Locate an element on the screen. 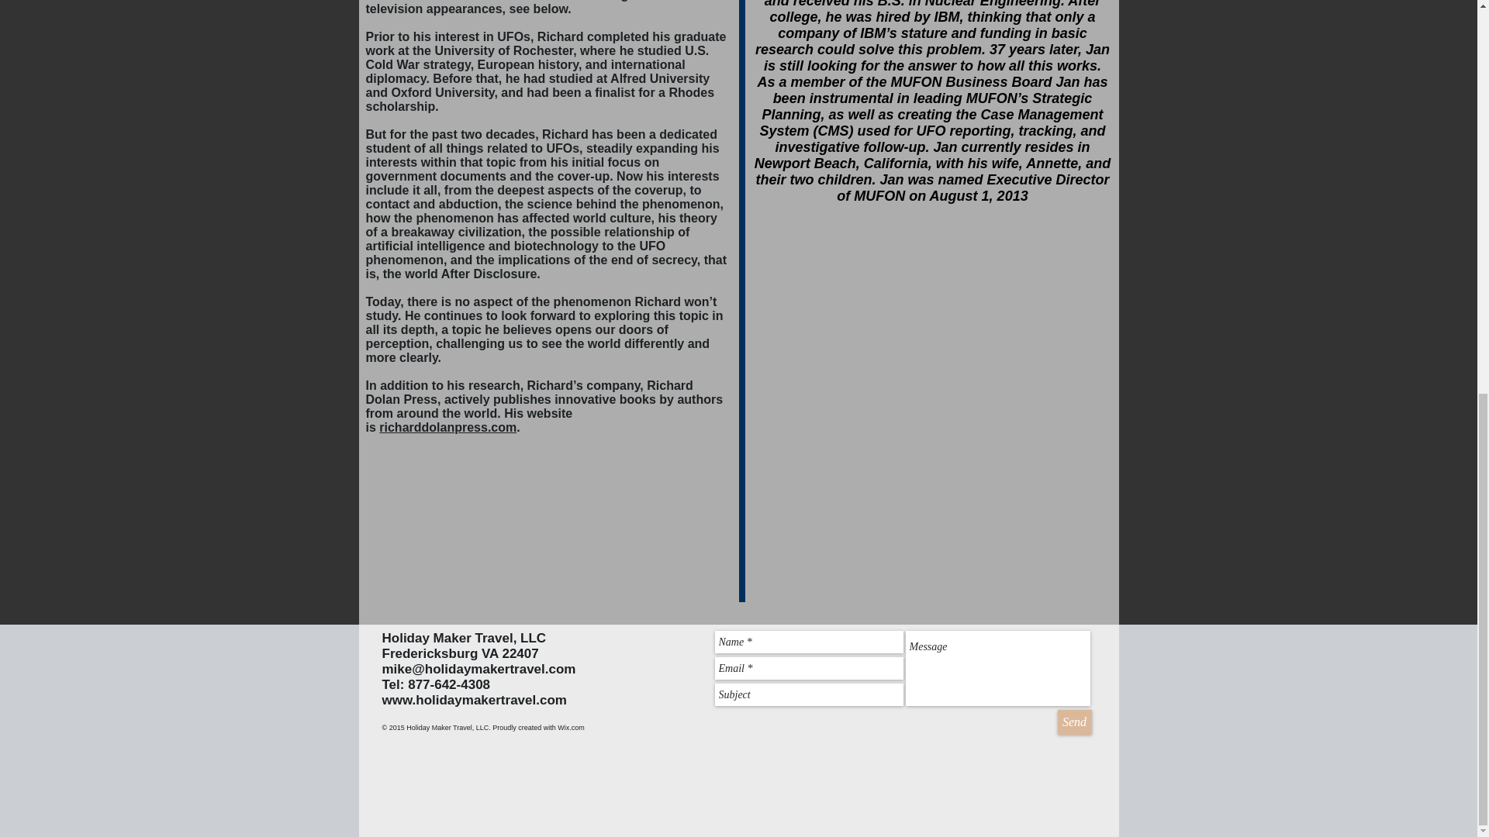  richarddolanpress.com is located at coordinates (448, 428).